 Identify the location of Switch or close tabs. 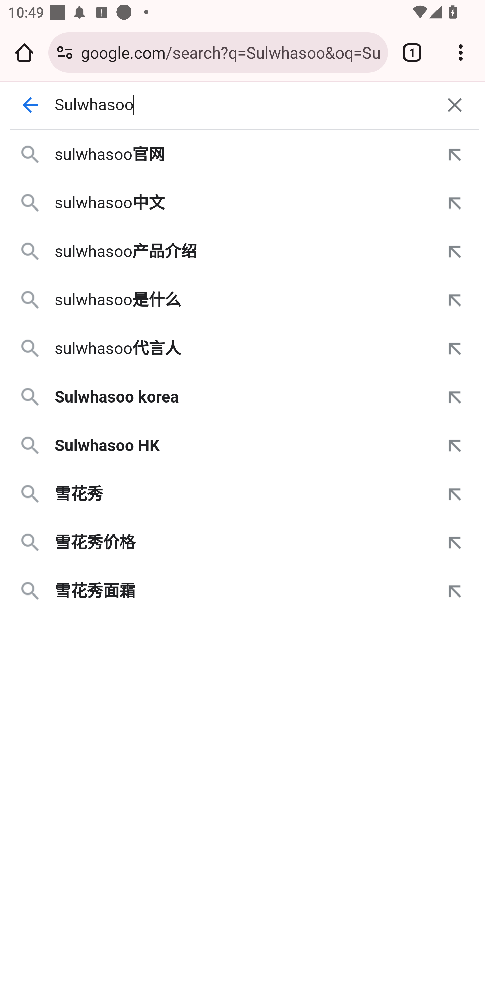
(412, 52).